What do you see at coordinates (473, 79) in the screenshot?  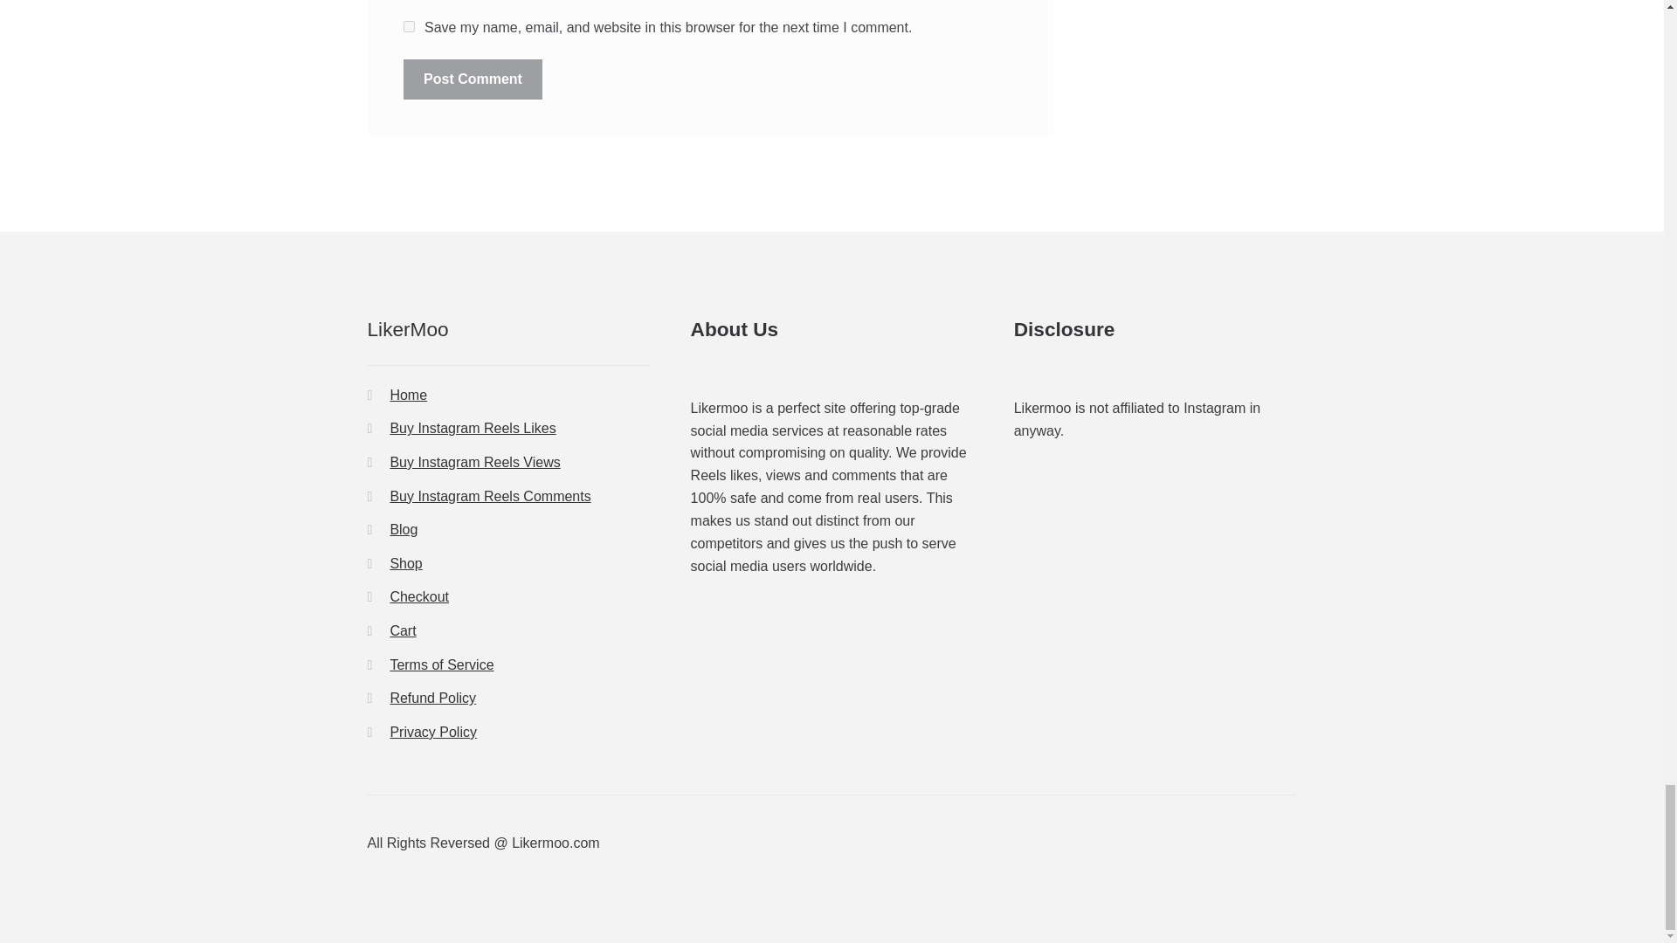 I see `Post Comment` at bounding box center [473, 79].